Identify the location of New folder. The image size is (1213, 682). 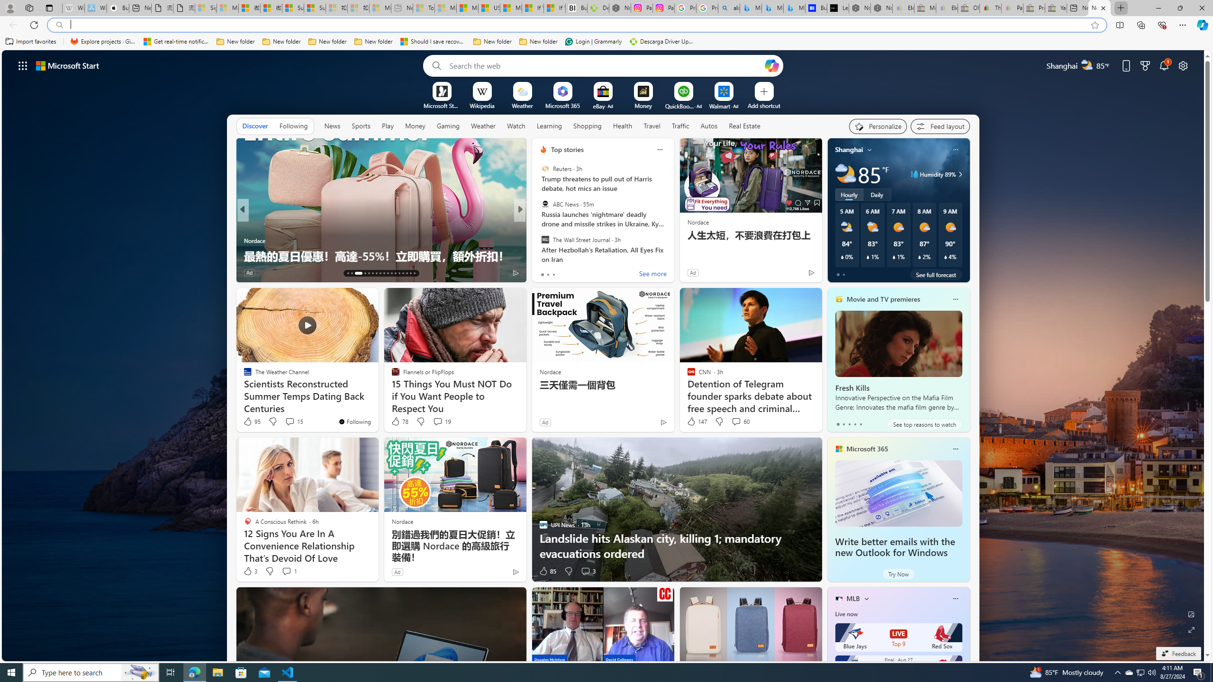
(538, 42).